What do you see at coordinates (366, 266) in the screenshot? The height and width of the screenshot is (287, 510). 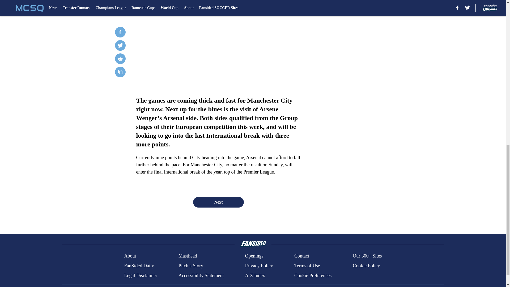 I see `Cookie Policy` at bounding box center [366, 266].